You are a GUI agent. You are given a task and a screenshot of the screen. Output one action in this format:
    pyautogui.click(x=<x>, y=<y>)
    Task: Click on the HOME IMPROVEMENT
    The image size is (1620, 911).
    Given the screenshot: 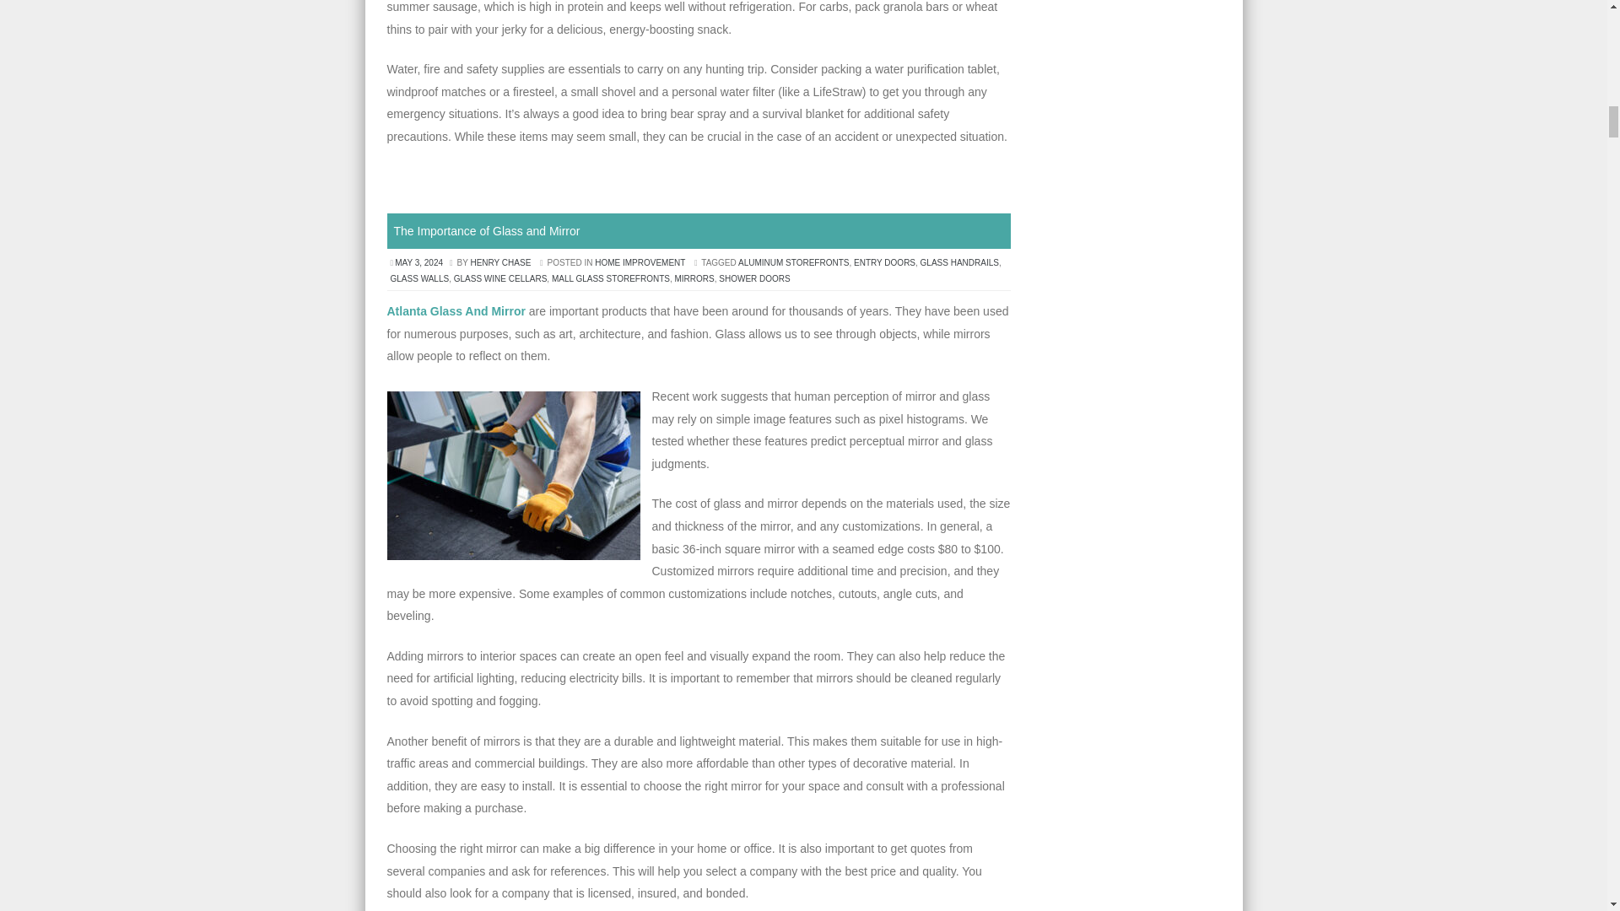 What is the action you would take?
    pyautogui.click(x=640, y=262)
    